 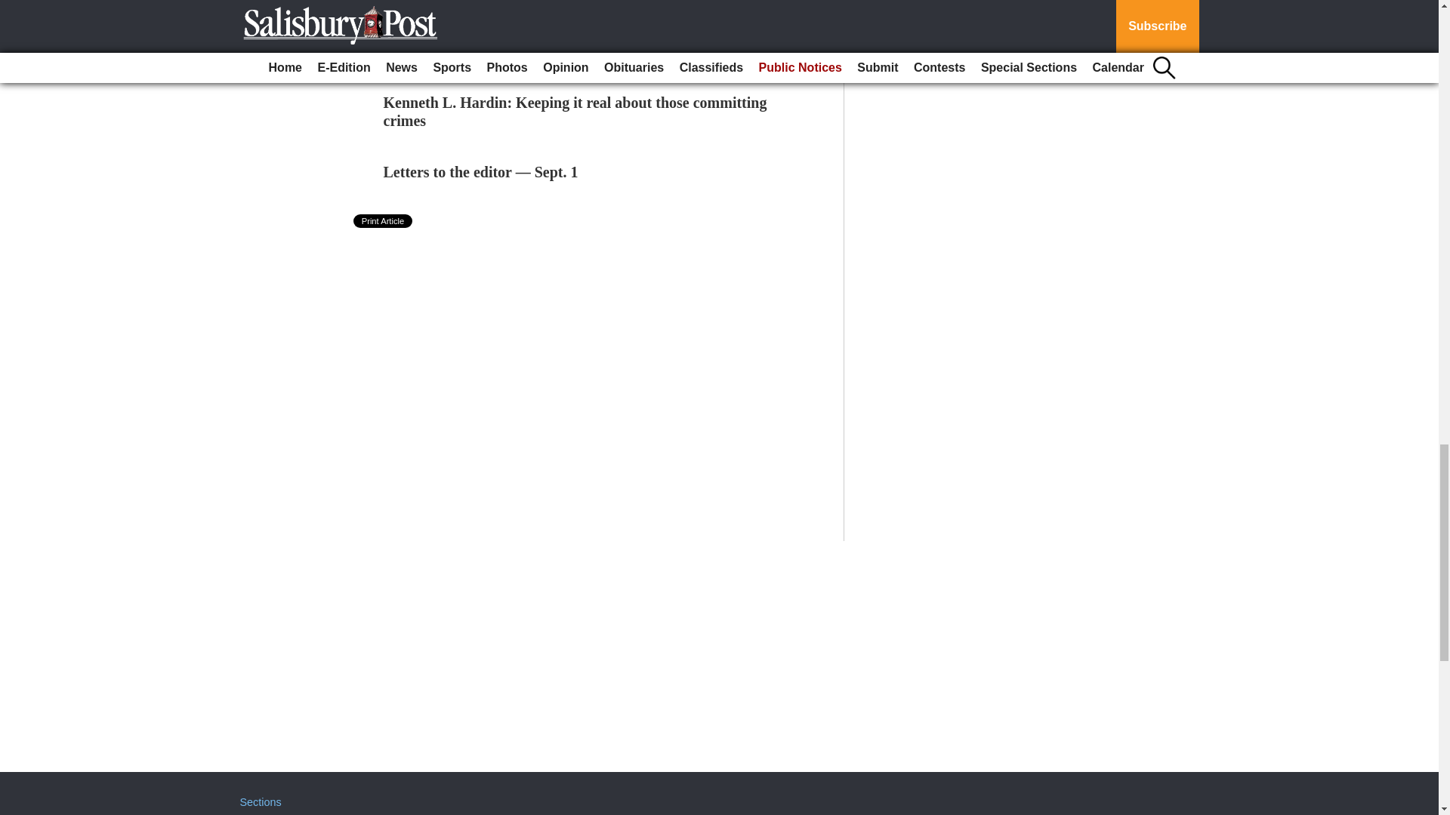 What do you see at coordinates (520, 51) in the screenshot?
I see `Chandler Inions: Swarmed by compassion` at bounding box center [520, 51].